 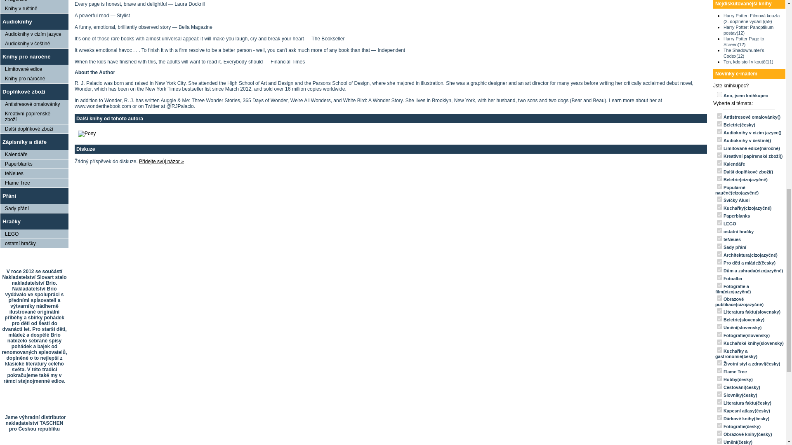 What do you see at coordinates (719, 94) in the screenshot?
I see `1` at bounding box center [719, 94].